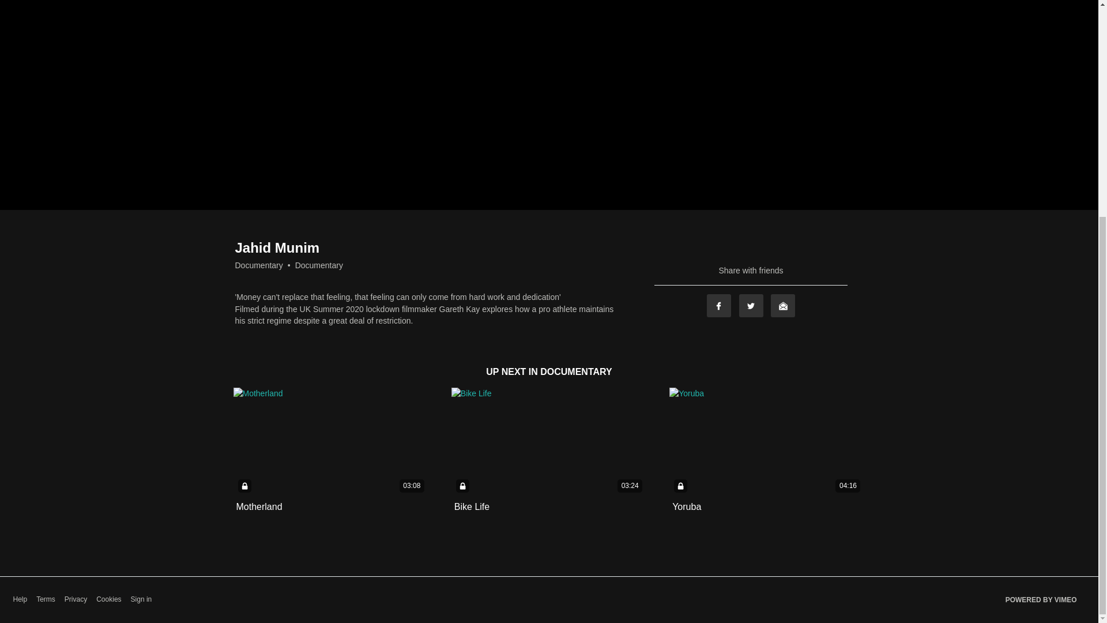 Image resolution: width=1107 pixels, height=623 pixels. Describe the element at coordinates (1041, 600) in the screenshot. I see `POWERED BY VIMEO` at that location.